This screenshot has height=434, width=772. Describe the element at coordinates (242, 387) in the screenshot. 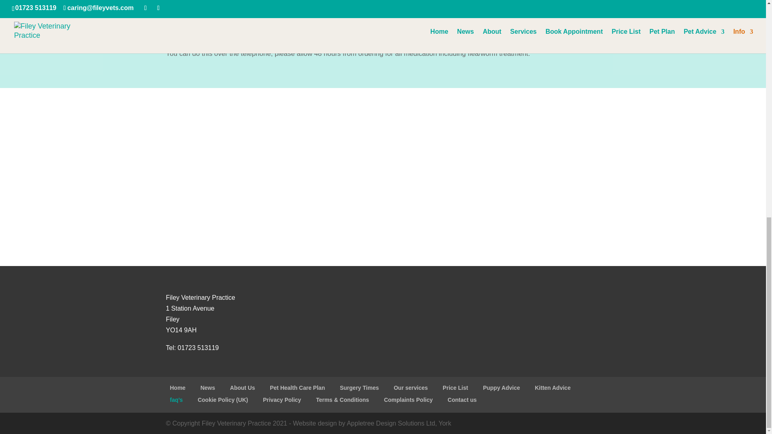

I see `About Us` at that location.